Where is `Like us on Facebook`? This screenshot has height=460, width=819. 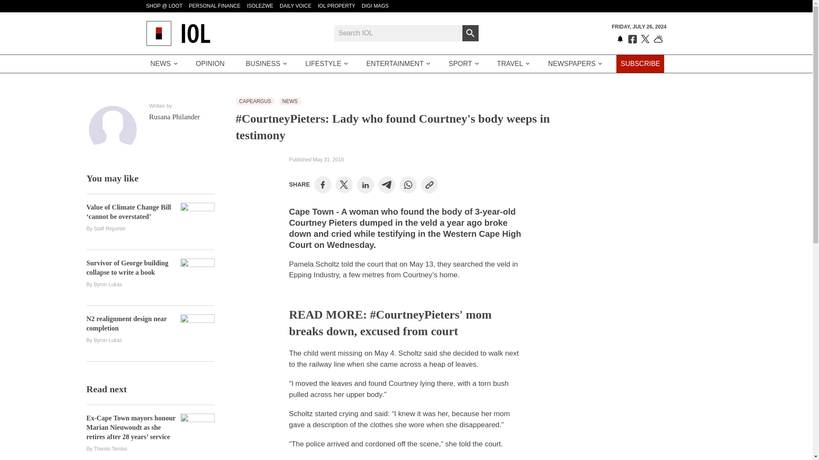 Like us on Facebook is located at coordinates (632, 39).